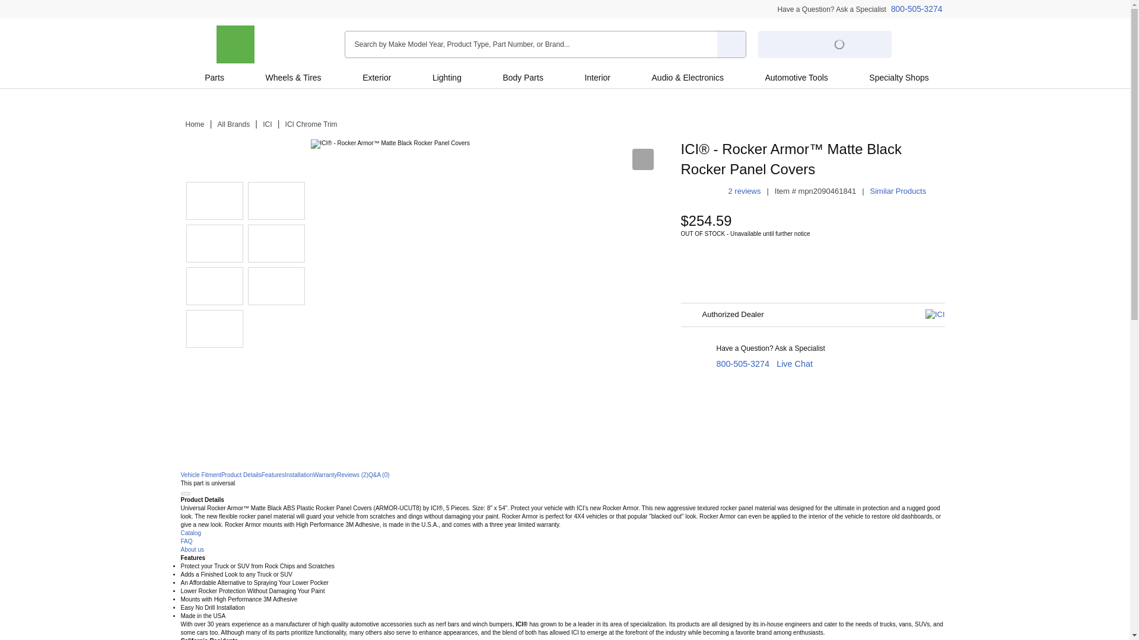  Describe the element at coordinates (311, 124) in the screenshot. I see `ICI Chrome Trim` at that location.